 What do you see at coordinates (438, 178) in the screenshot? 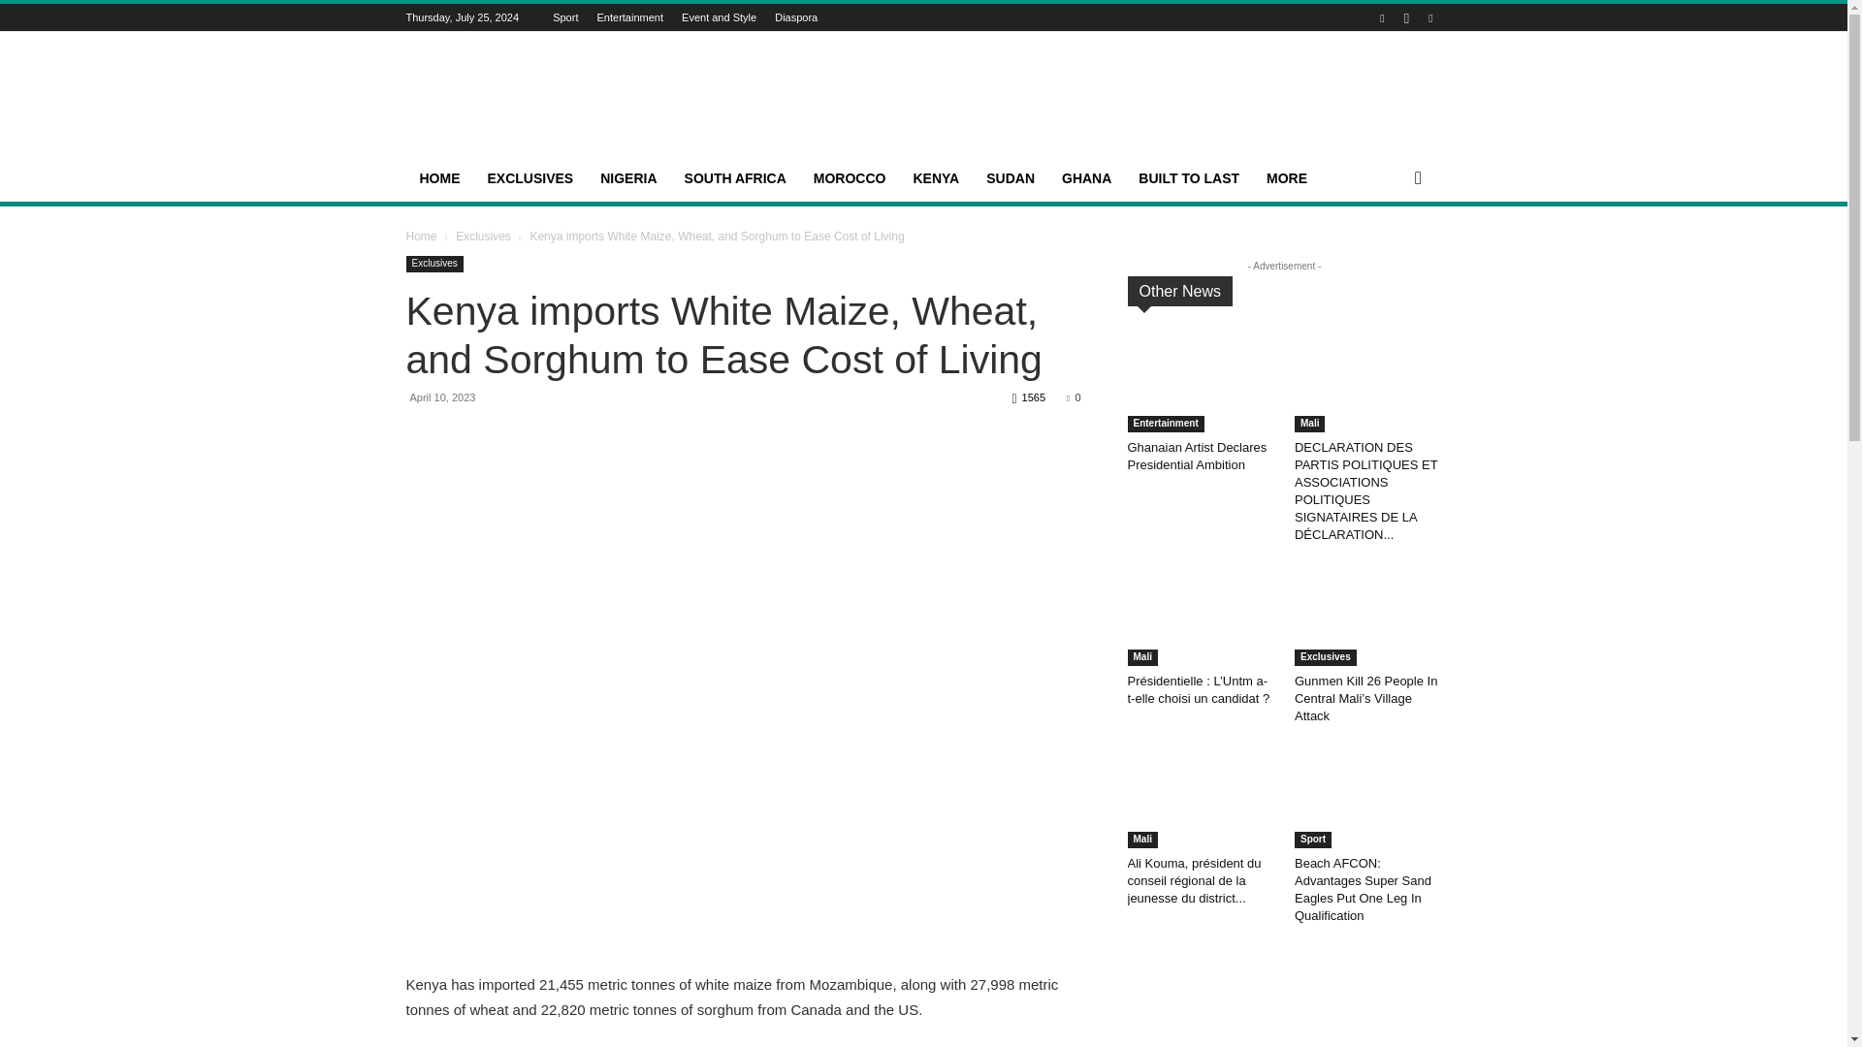
I see `HOME` at bounding box center [438, 178].